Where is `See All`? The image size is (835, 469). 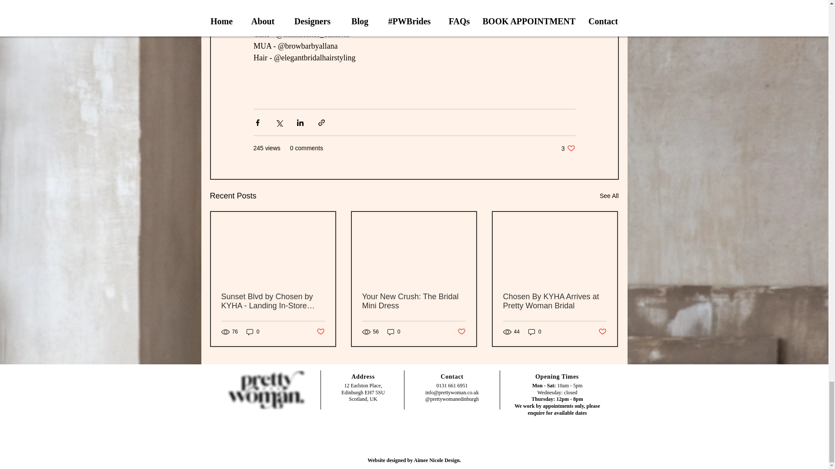
See All is located at coordinates (609, 196).